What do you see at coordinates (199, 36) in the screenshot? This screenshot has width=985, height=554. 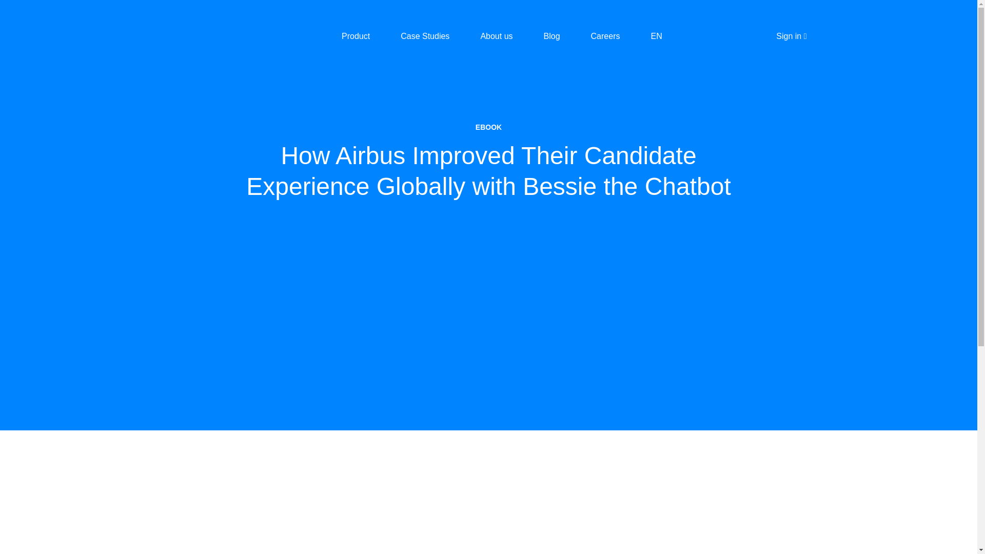 I see `Home` at bounding box center [199, 36].